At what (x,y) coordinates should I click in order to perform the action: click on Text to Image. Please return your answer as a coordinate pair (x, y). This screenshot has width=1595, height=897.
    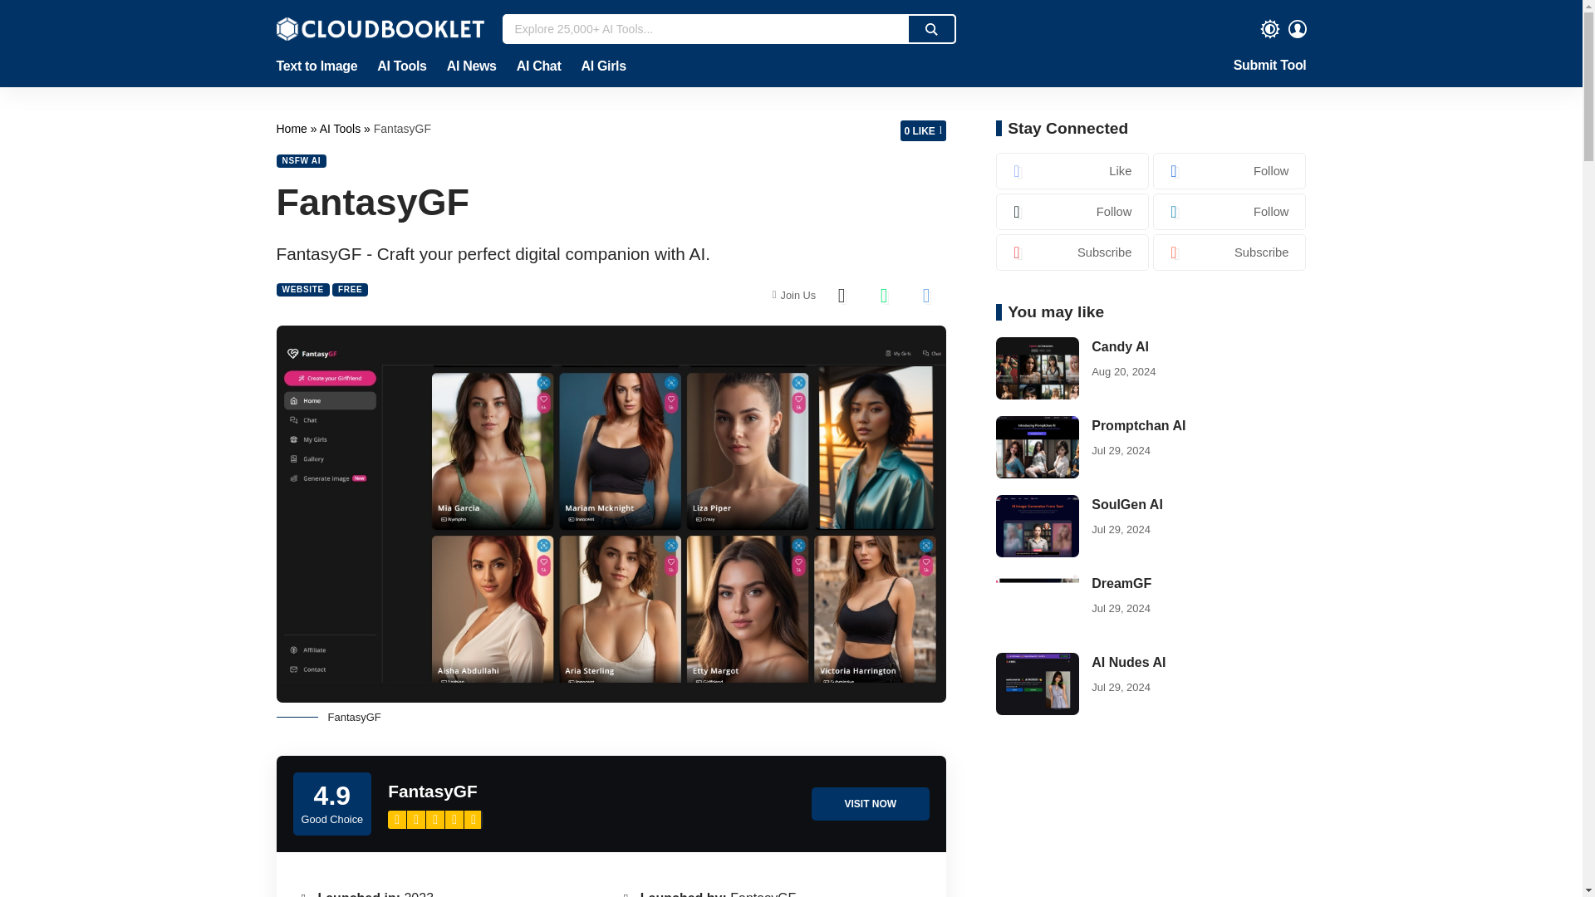
    Looking at the image, I should click on (321, 66).